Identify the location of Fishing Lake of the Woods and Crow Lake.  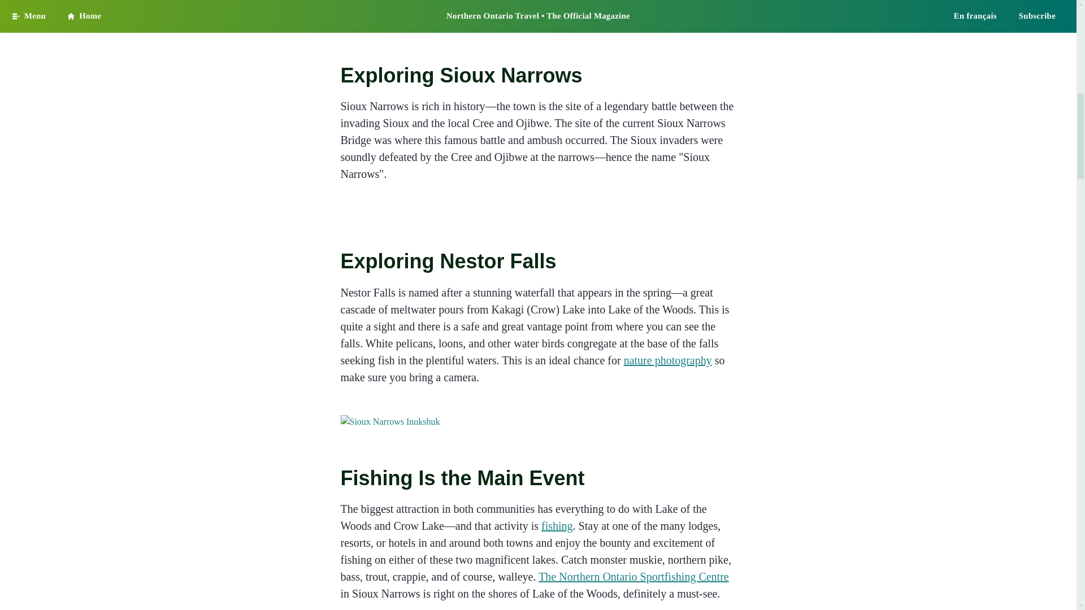
(557, 525).